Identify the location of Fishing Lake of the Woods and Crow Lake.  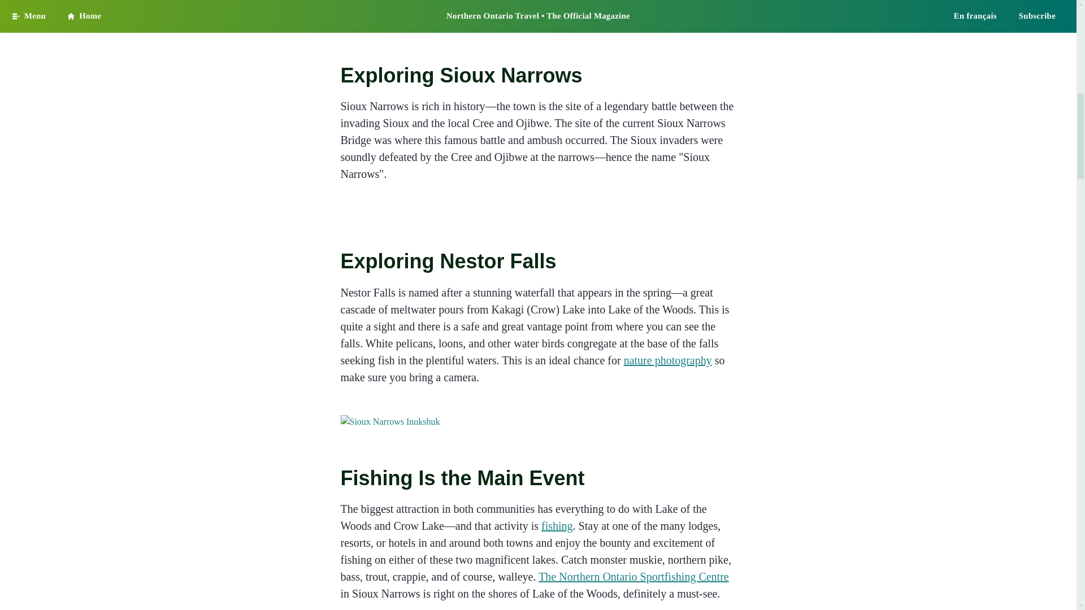
(557, 525).